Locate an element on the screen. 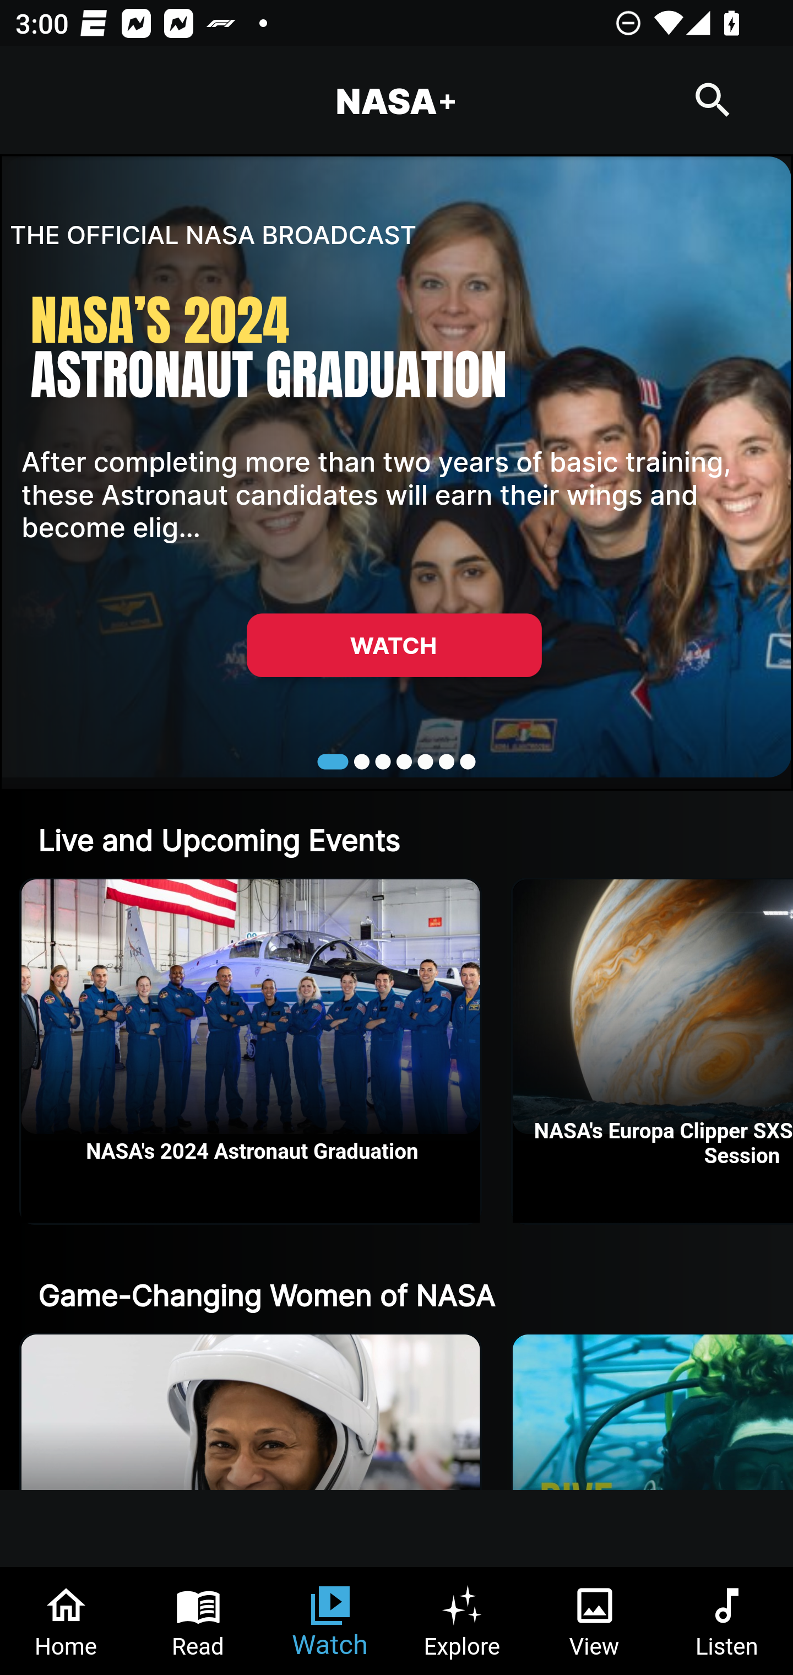 This screenshot has height=1675, width=793. Listen
Tab 6 of 6 is located at coordinates (727, 1621).